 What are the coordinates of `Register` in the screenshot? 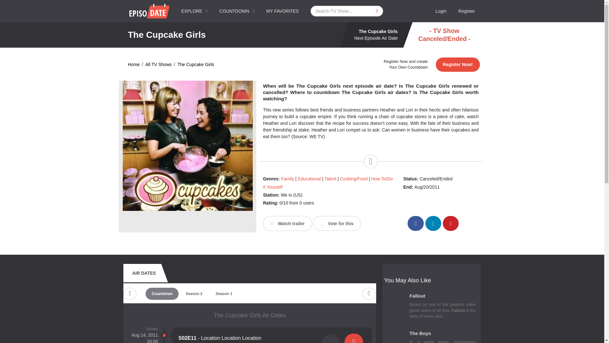 It's located at (467, 11).